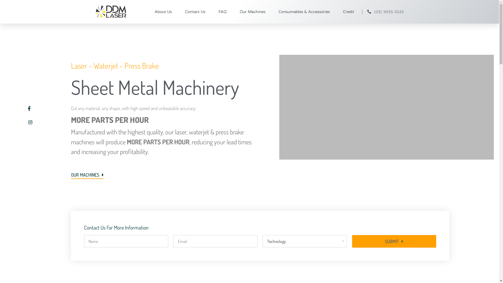 This screenshot has height=283, width=503. Describe the element at coordinates (348, 12) in the screenshot. I see `Credit` at that location.